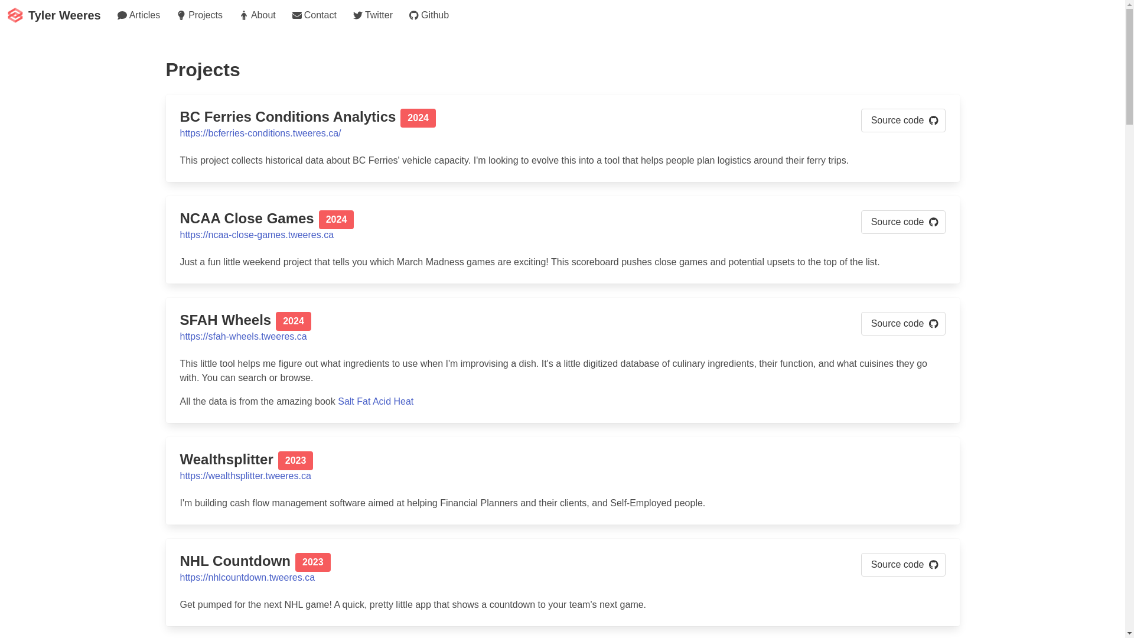 The height and width of the screenshot is (638, 1134). What do you see at coordinates (903, 324) in the screenshot?
I see `Source code` at bounding box center [903, 324].